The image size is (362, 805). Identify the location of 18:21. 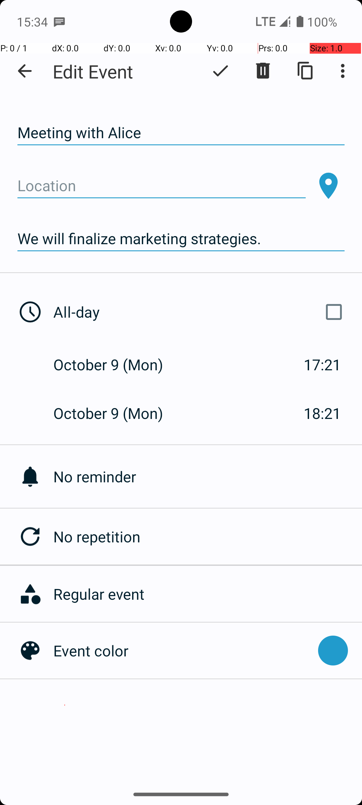
(322, 413).